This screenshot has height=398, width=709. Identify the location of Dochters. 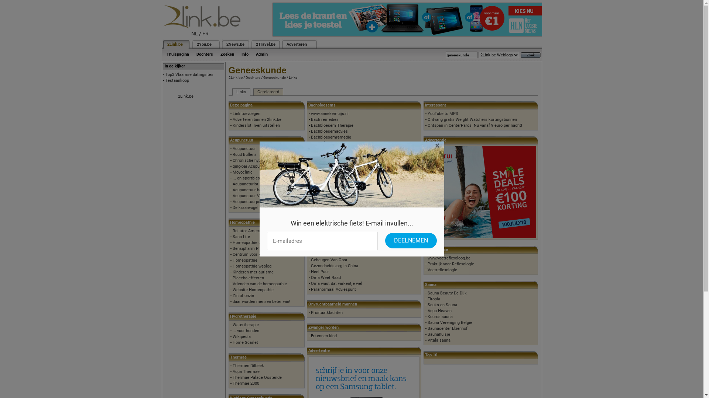
(205, 55).